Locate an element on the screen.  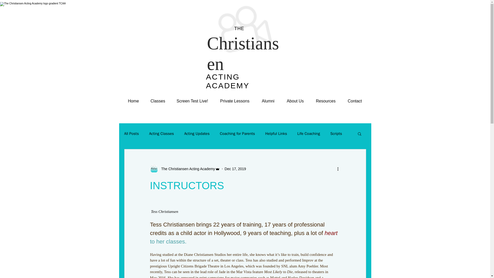
Dec 17, 2019 is located at coordinates (235, 169).